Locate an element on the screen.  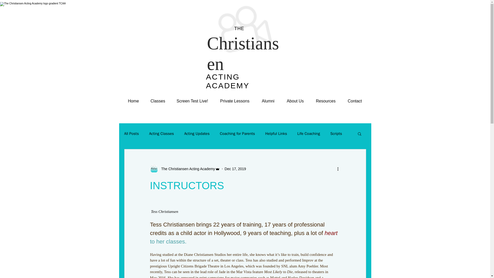
Dec 17, 2019 is located at coordinates (235, 169).